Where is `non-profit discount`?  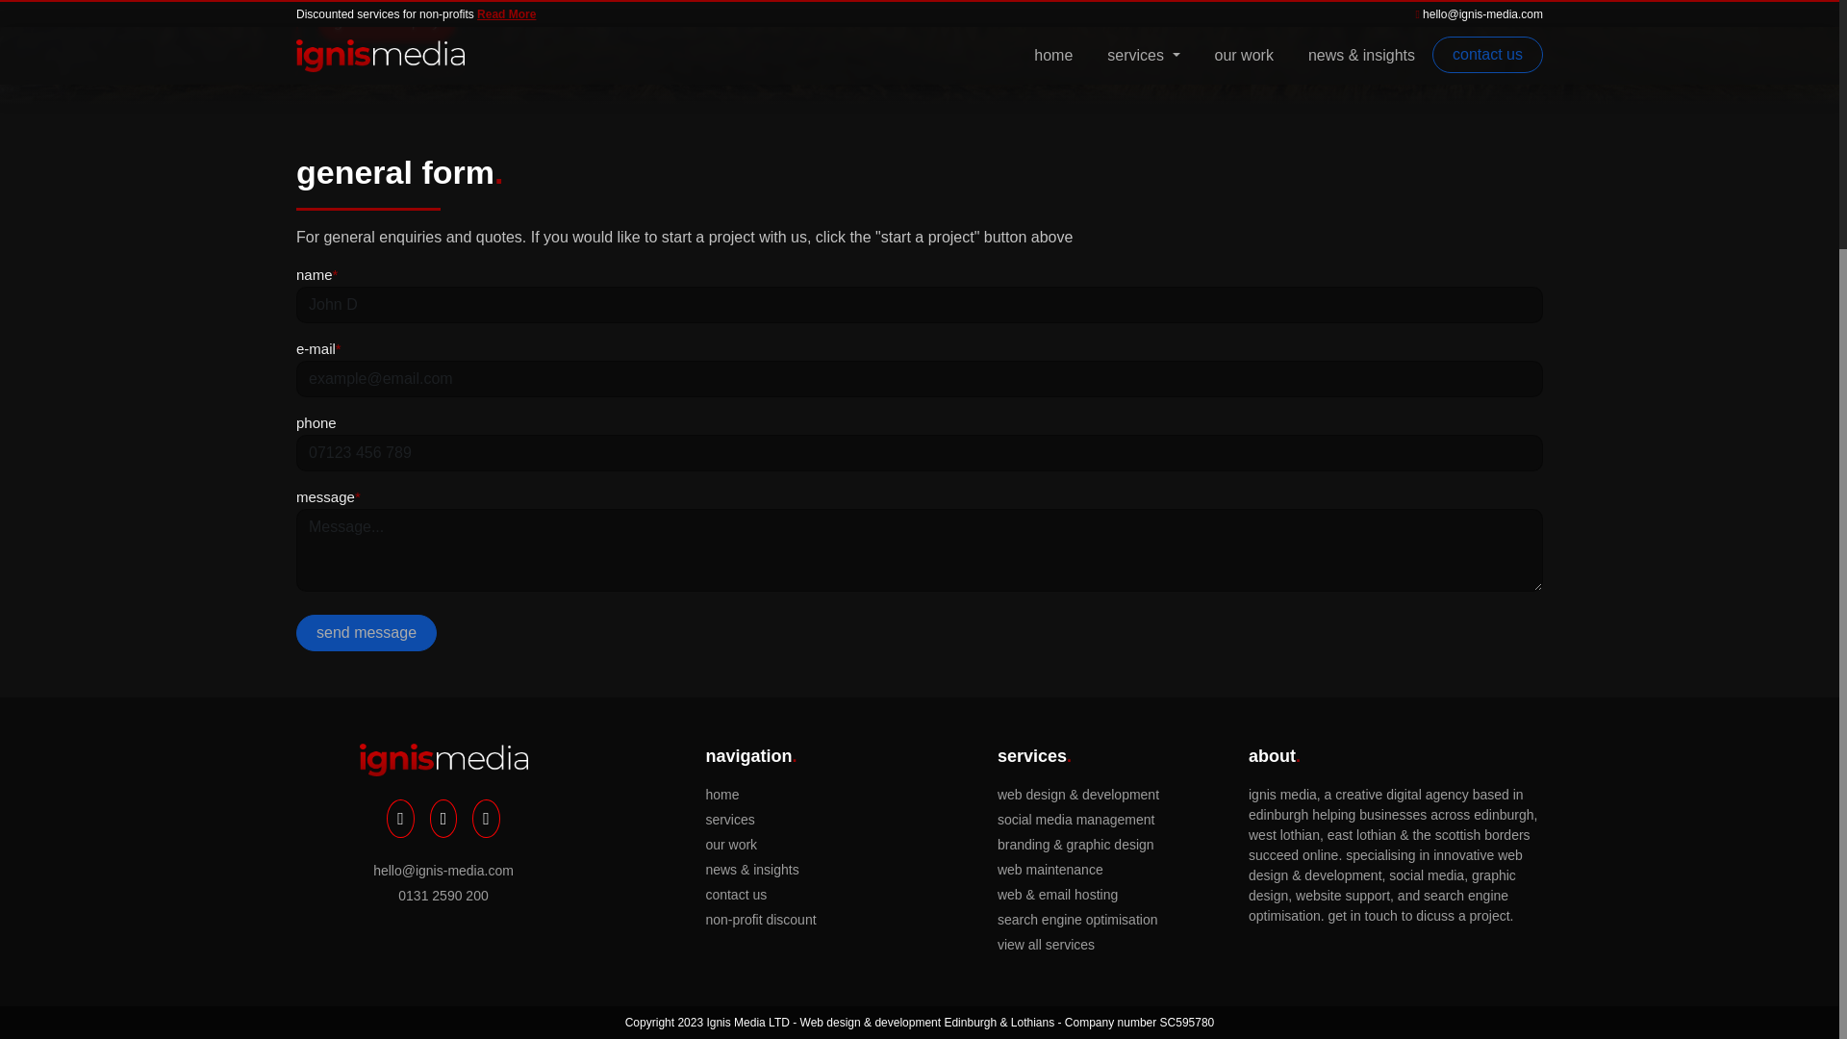
non-profit discount is located at coordinates (760, 920).